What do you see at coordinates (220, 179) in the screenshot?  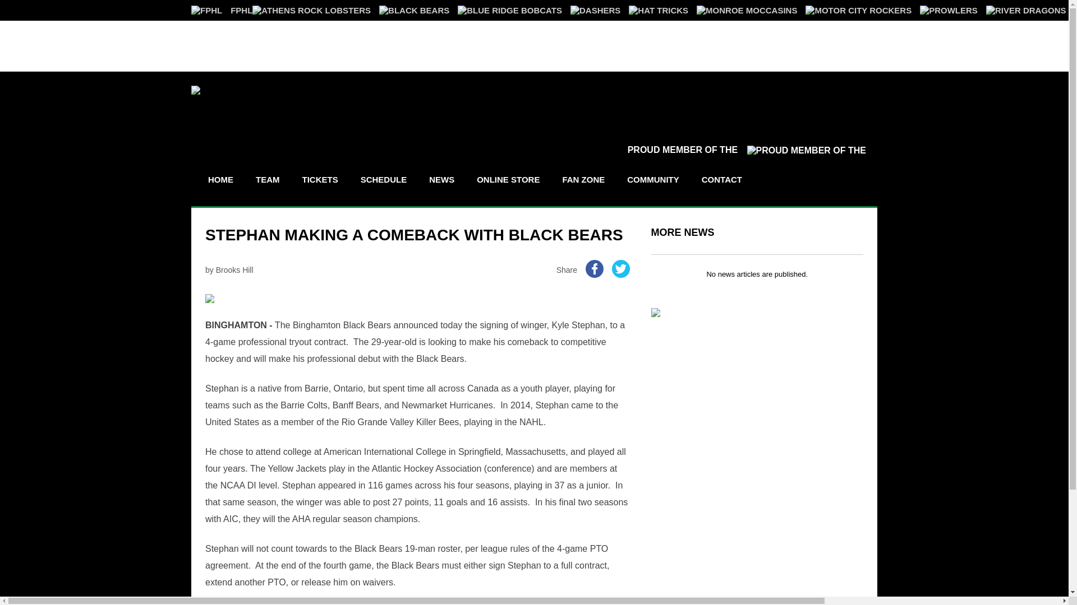 I see `HOME` at bounding box center [220, 179].